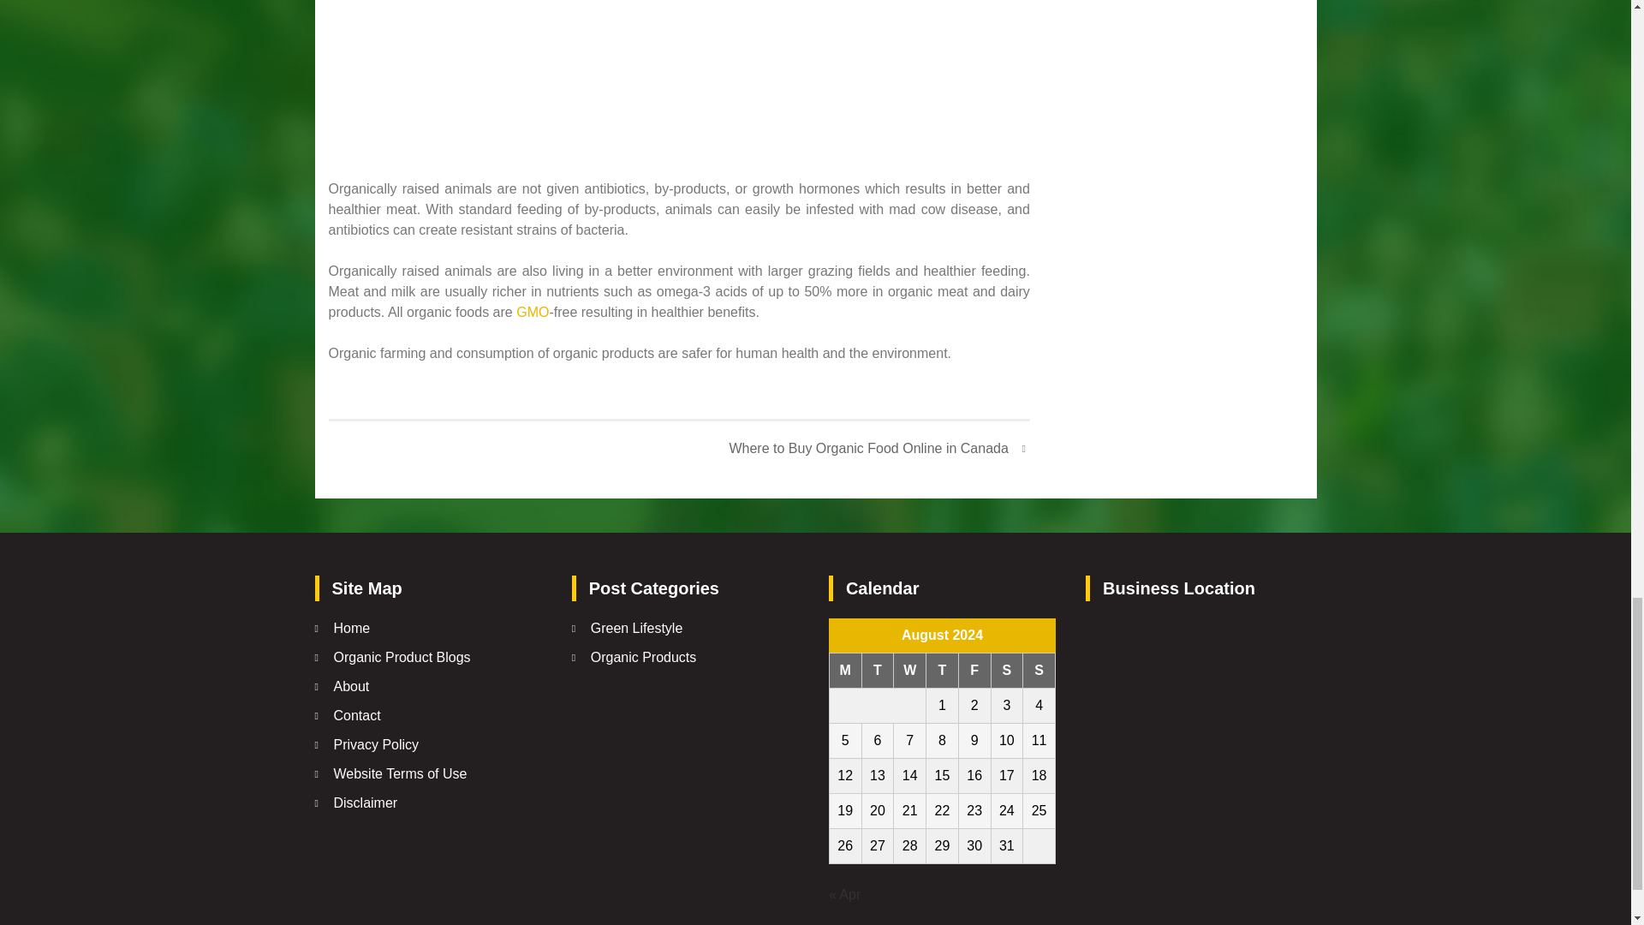 This screenshot has width=1644, height=925. I want to click on Monday, so click(844, 670).